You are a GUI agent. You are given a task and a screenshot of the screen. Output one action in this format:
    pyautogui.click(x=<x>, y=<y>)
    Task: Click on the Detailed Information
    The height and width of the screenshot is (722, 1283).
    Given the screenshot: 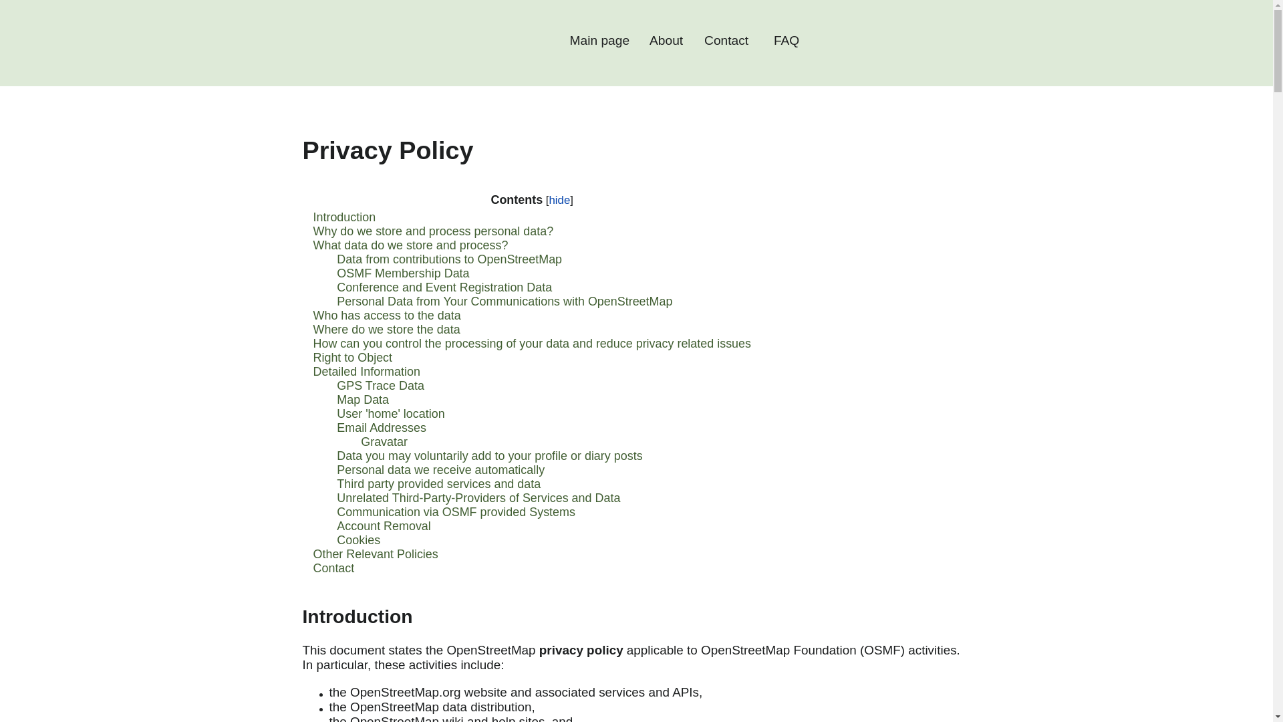 What is the action you would take?
    pyautogui.click(x=366, y=372)
    